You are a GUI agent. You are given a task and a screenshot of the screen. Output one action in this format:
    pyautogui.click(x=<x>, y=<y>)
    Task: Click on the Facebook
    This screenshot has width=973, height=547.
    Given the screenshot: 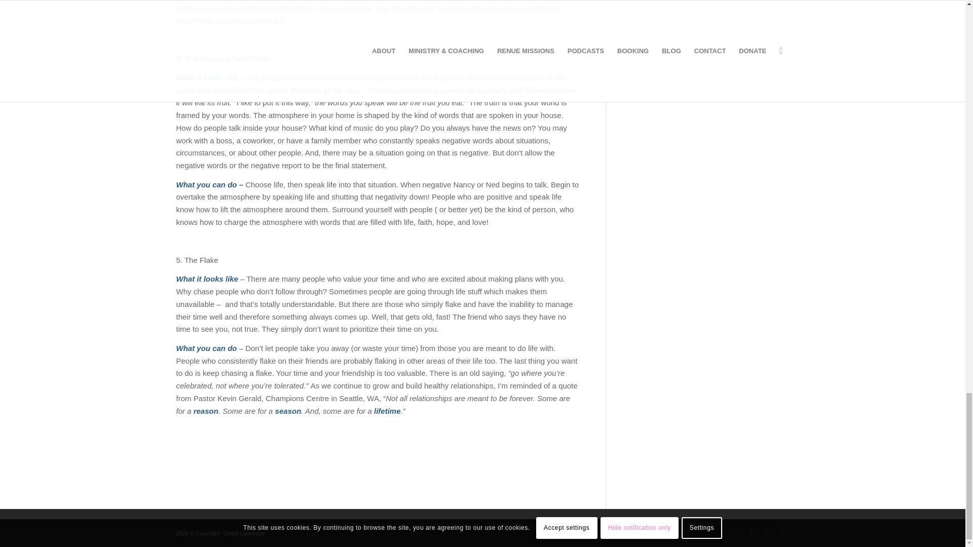 What is the action you would take?
    pyautogui.click(x=766, y=532)
    